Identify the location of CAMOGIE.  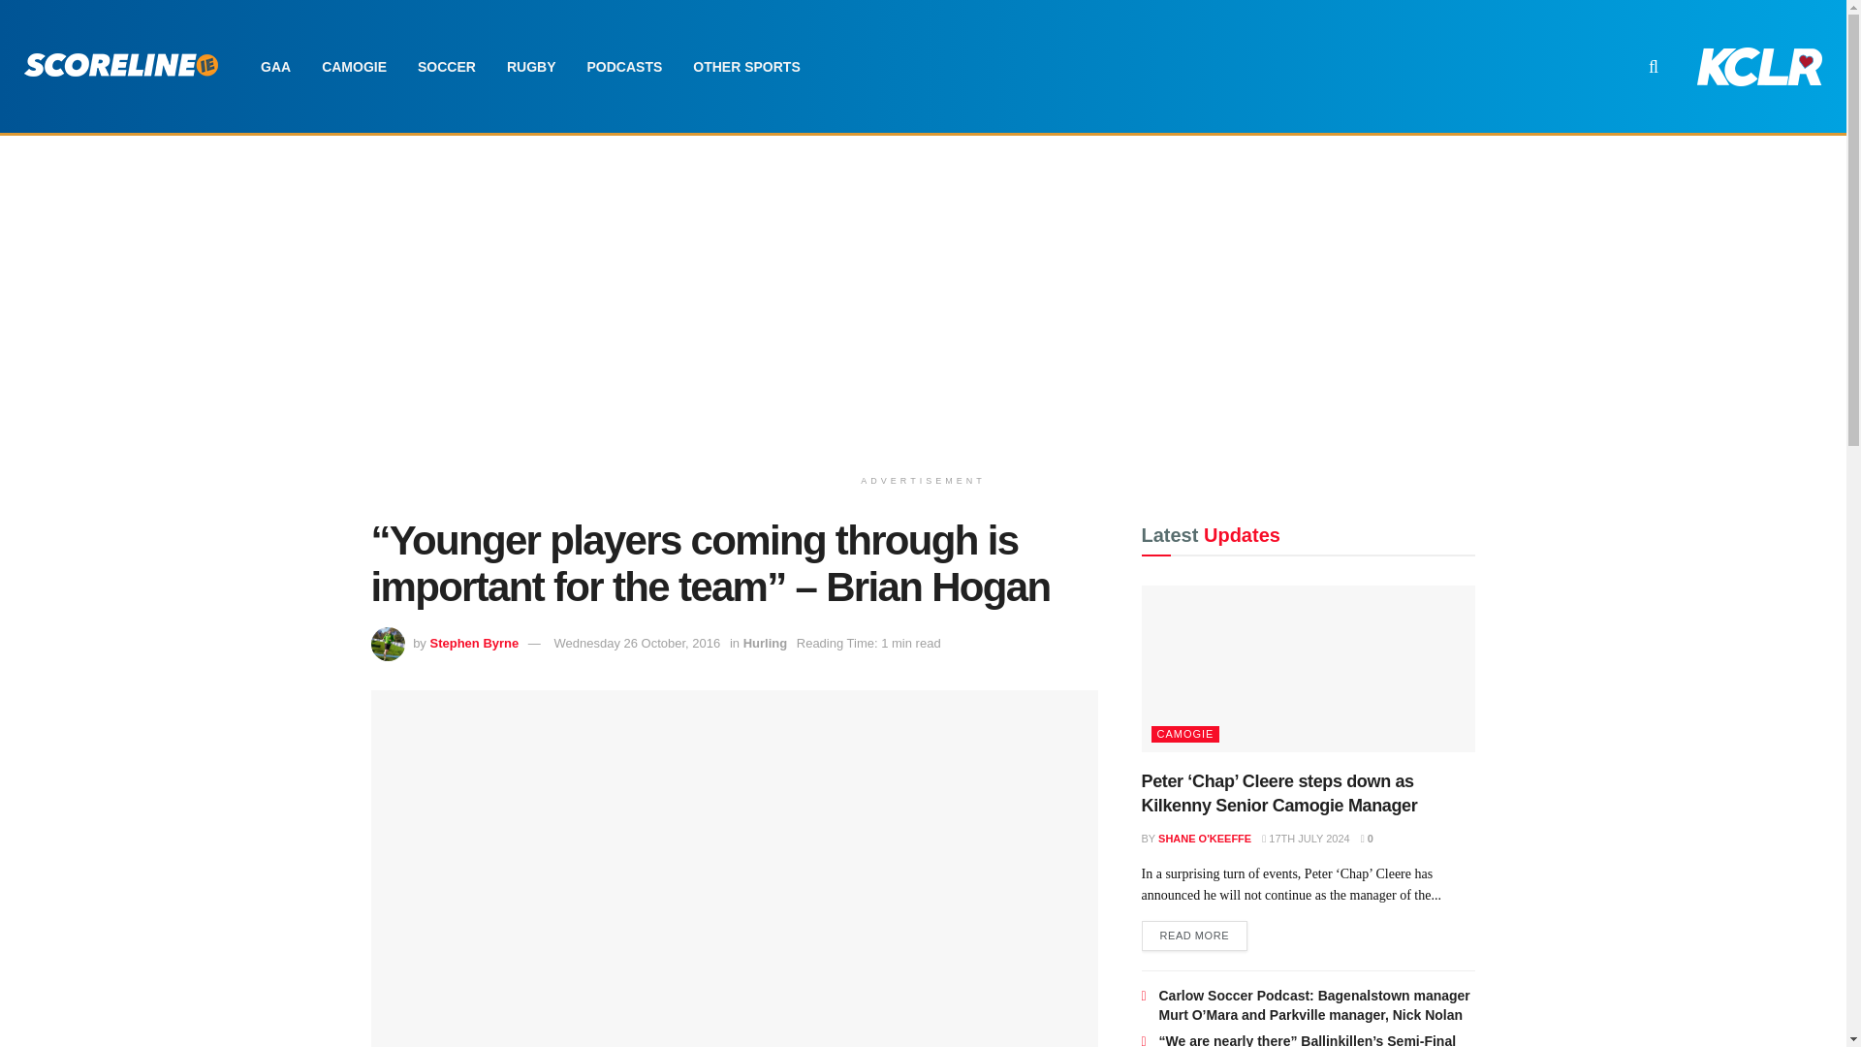
(1186, 734).